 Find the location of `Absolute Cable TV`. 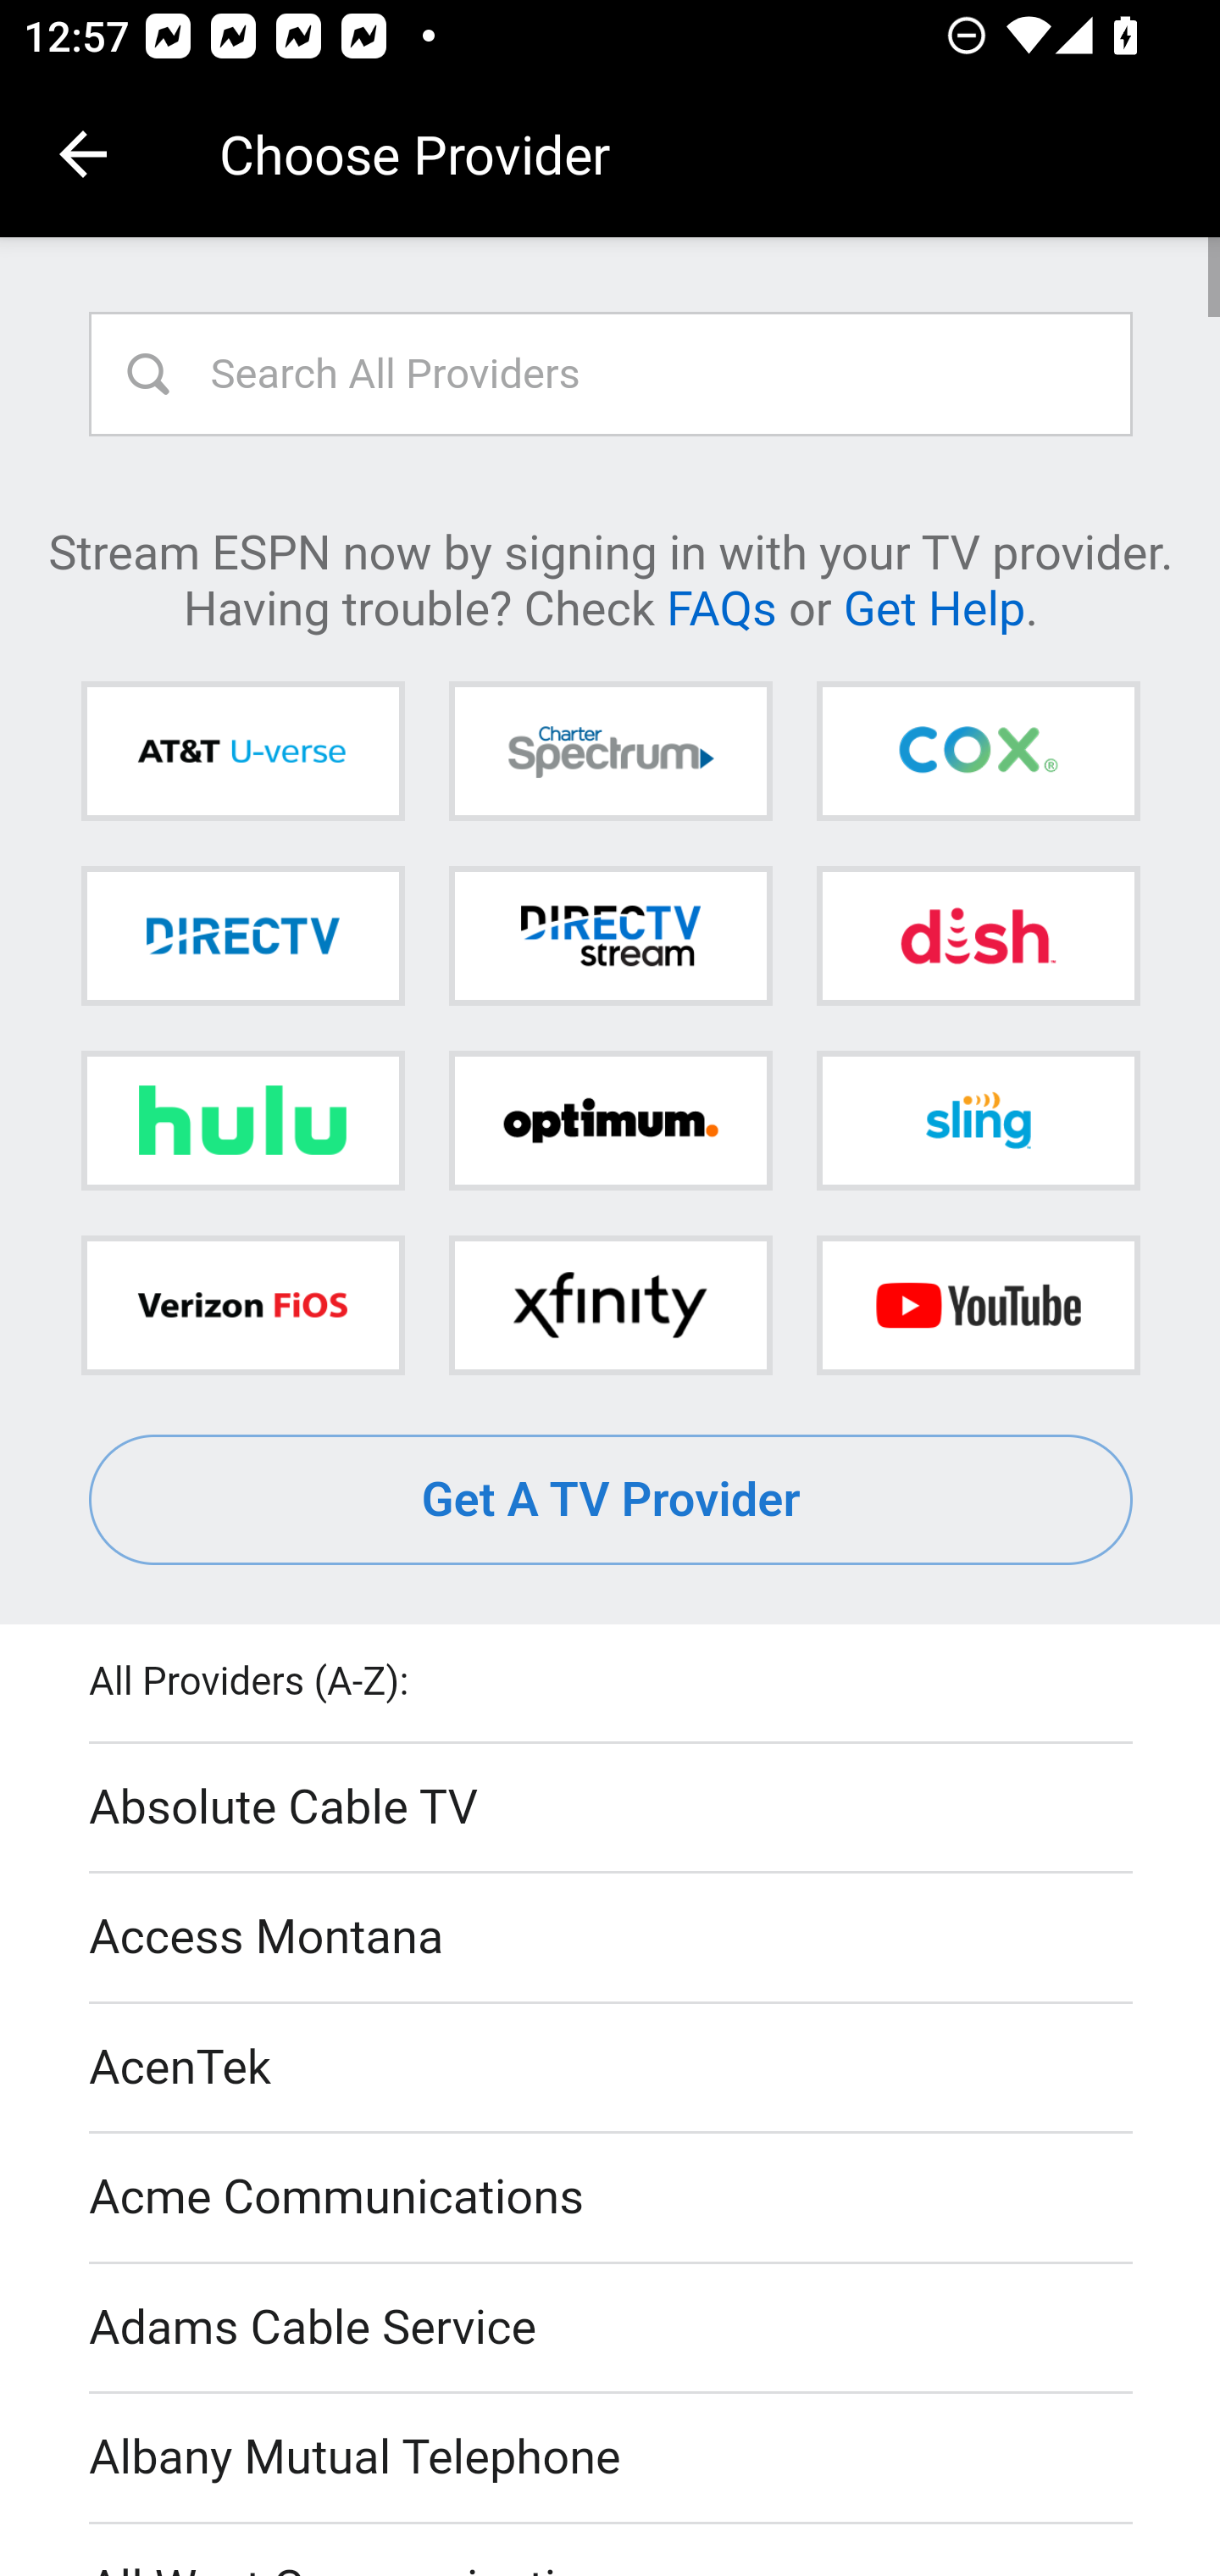

Absolute Cable TV is located at coordinates (612, 1808).